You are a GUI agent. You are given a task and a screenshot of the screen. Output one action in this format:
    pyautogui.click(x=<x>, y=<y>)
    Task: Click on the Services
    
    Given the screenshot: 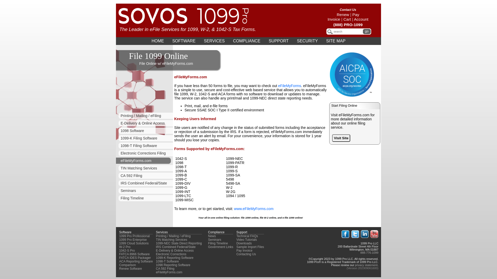 What is the action you would take?
    pyautogui.click(x=162, y=232)
    